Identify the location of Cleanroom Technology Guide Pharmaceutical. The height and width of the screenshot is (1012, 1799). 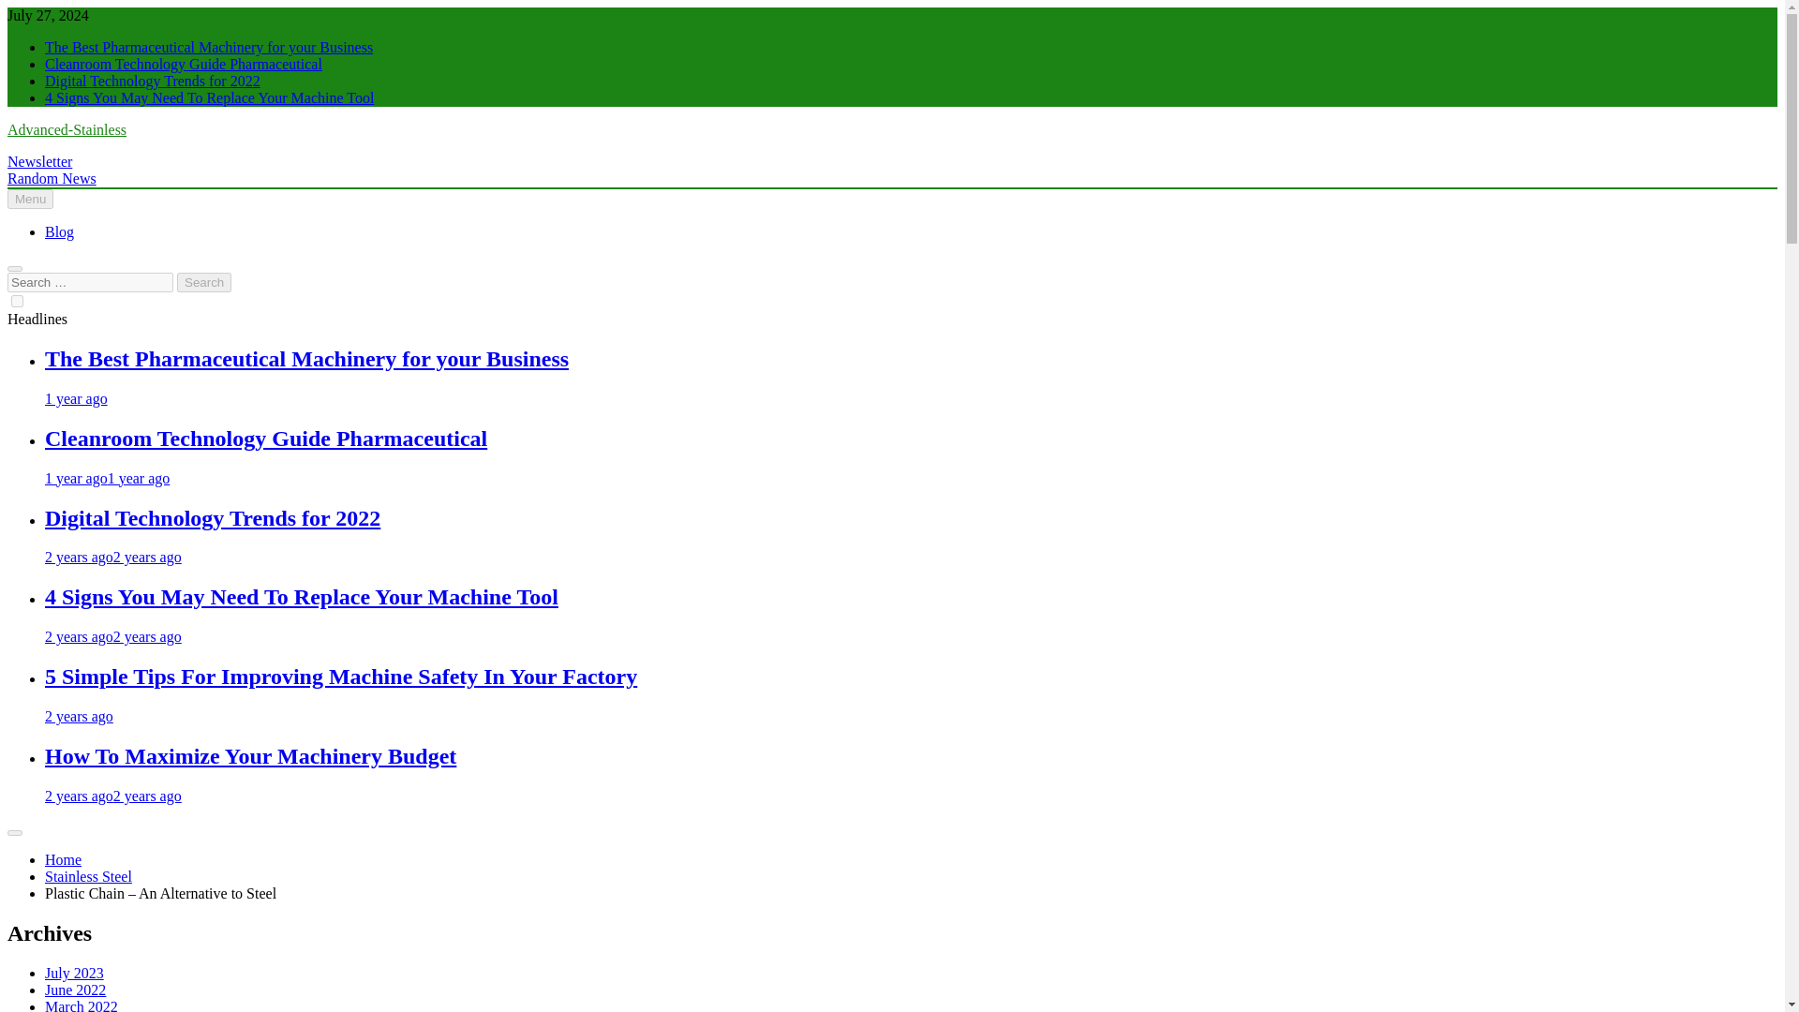
(266, 438).